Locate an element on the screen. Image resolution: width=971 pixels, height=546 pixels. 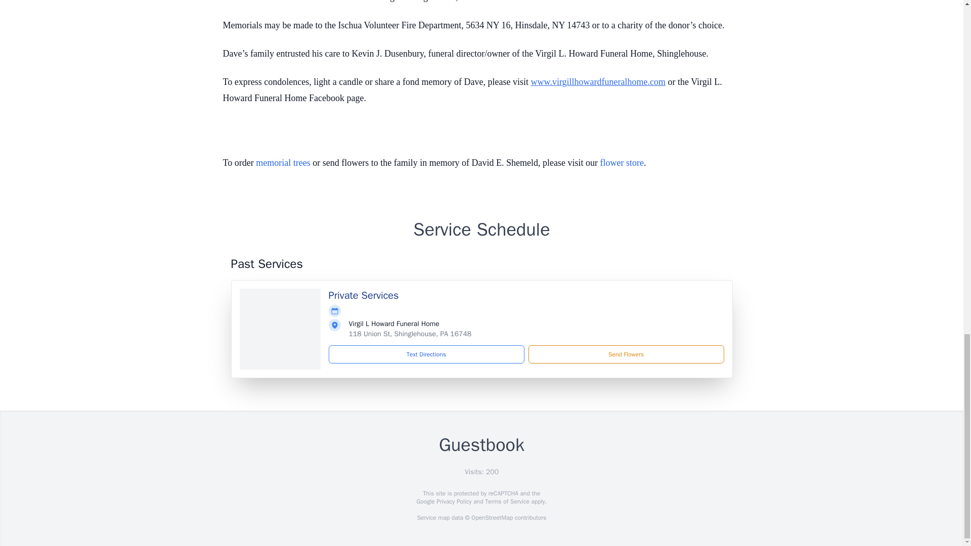
OpenStreetMap is located at coordinates (492, 518).